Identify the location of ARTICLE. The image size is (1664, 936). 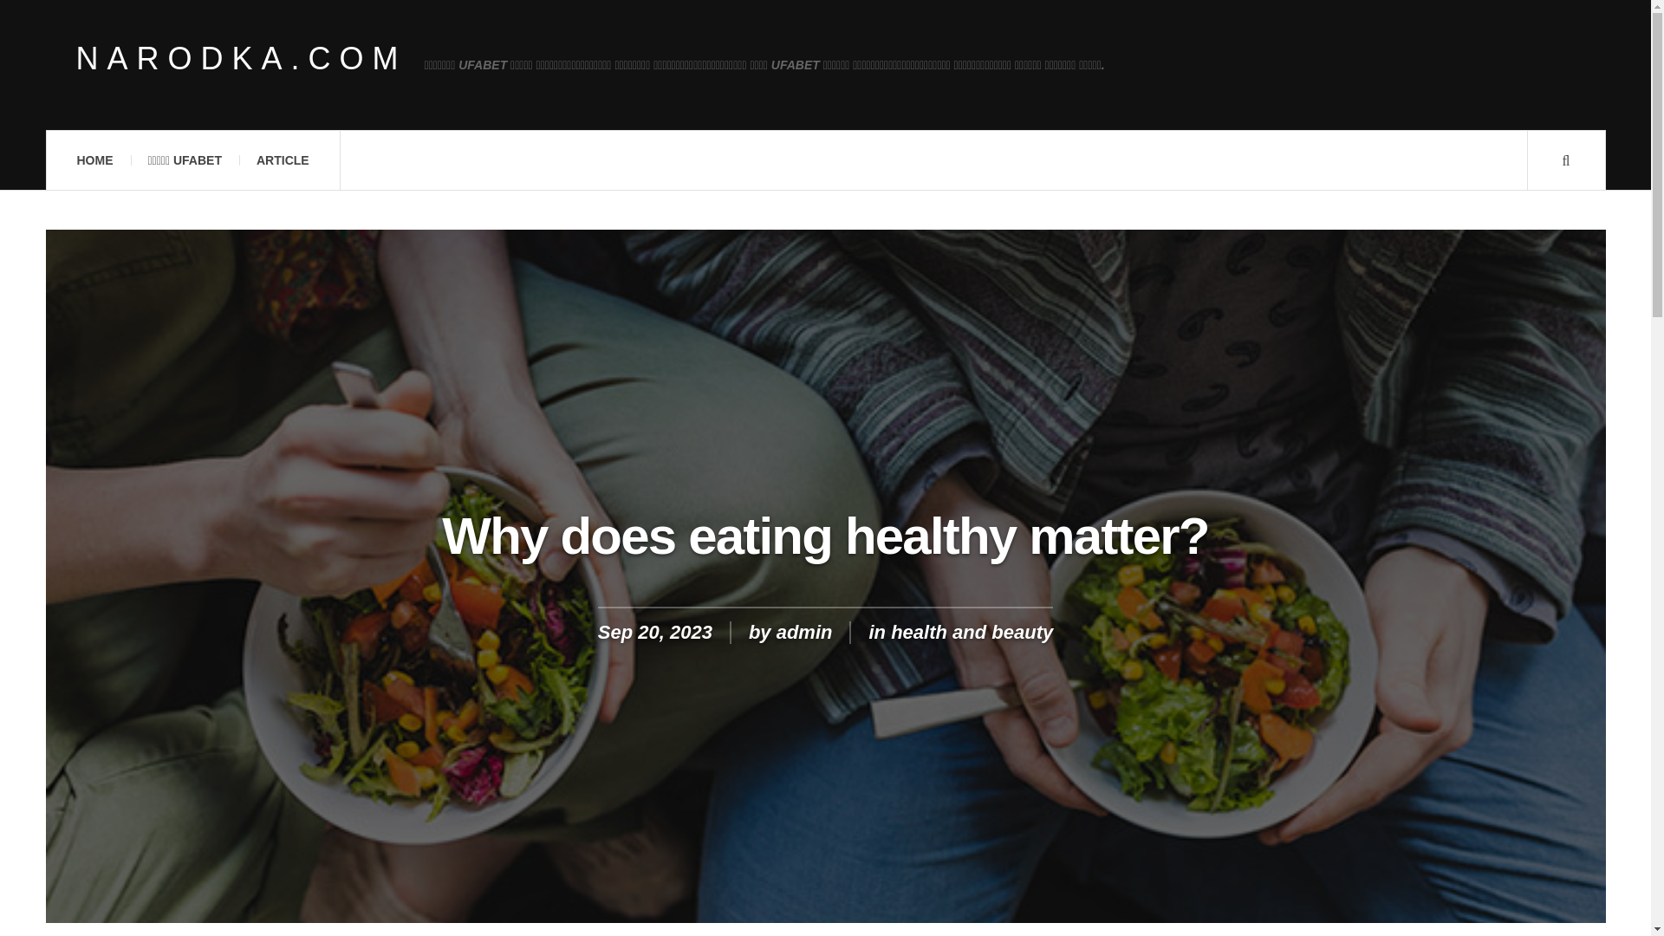
(283, 160).